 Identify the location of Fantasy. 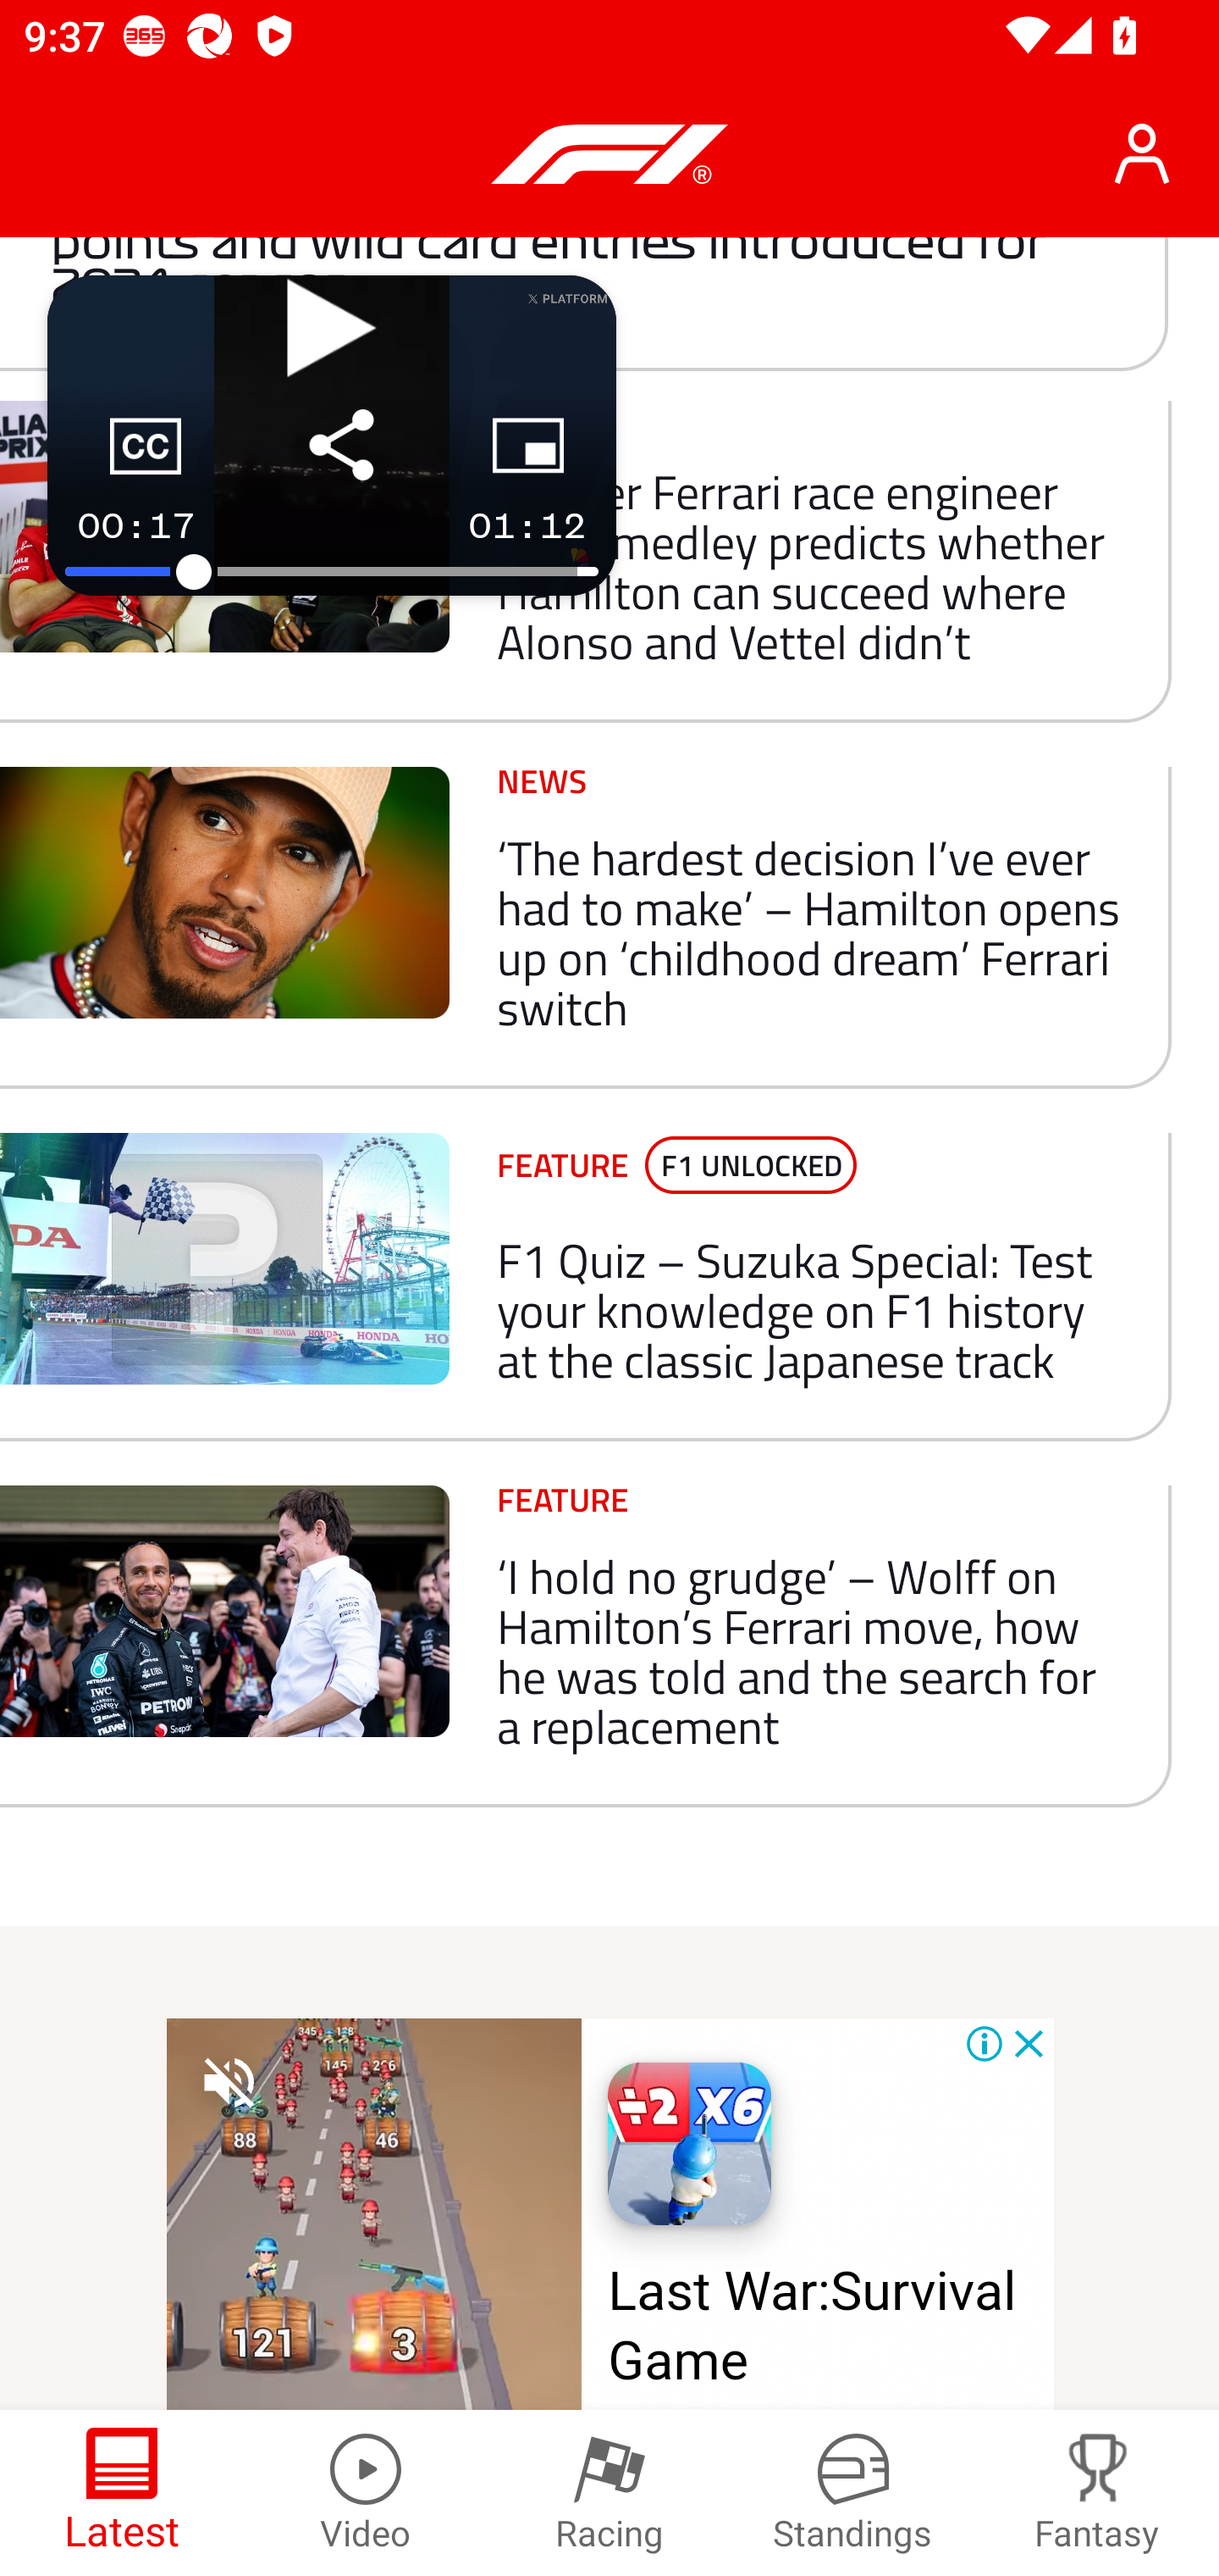
(1097, 2493).